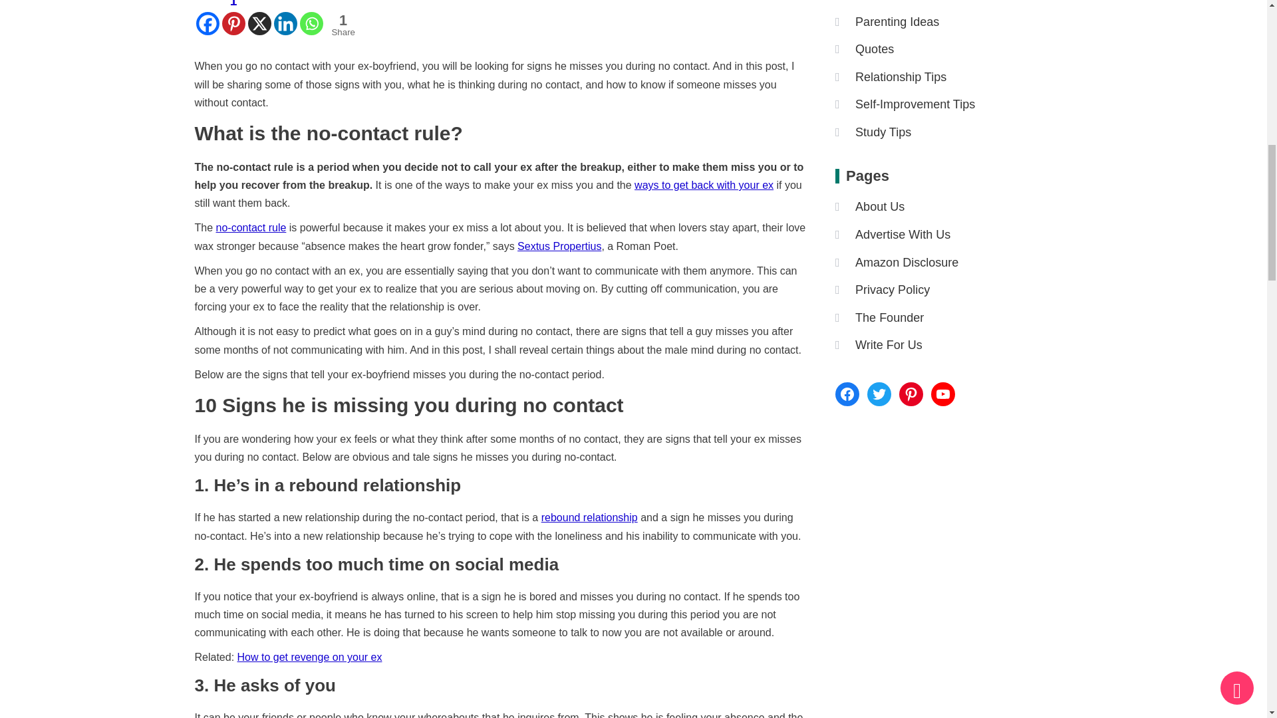  I want to click on 1, so click(233, 18).